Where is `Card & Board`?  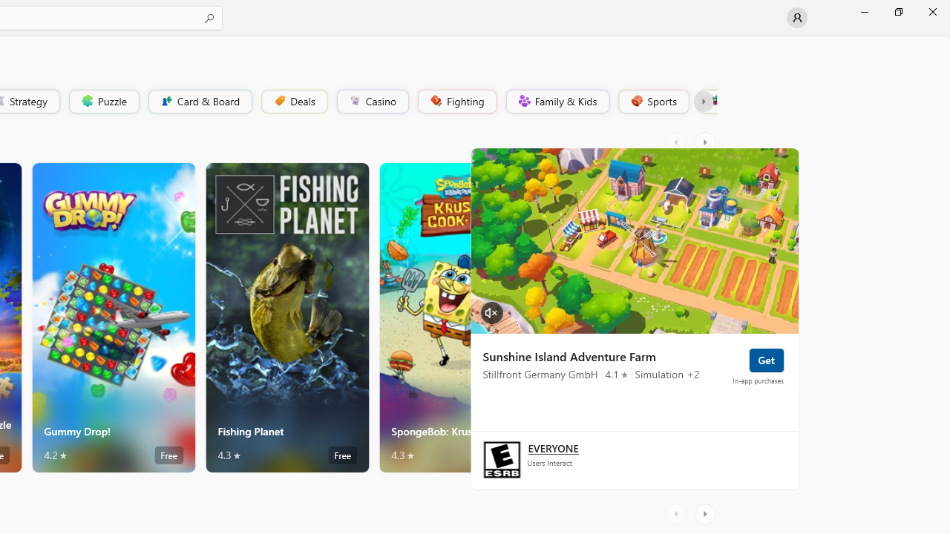 Card & Board is located at coordinates (199, 101).